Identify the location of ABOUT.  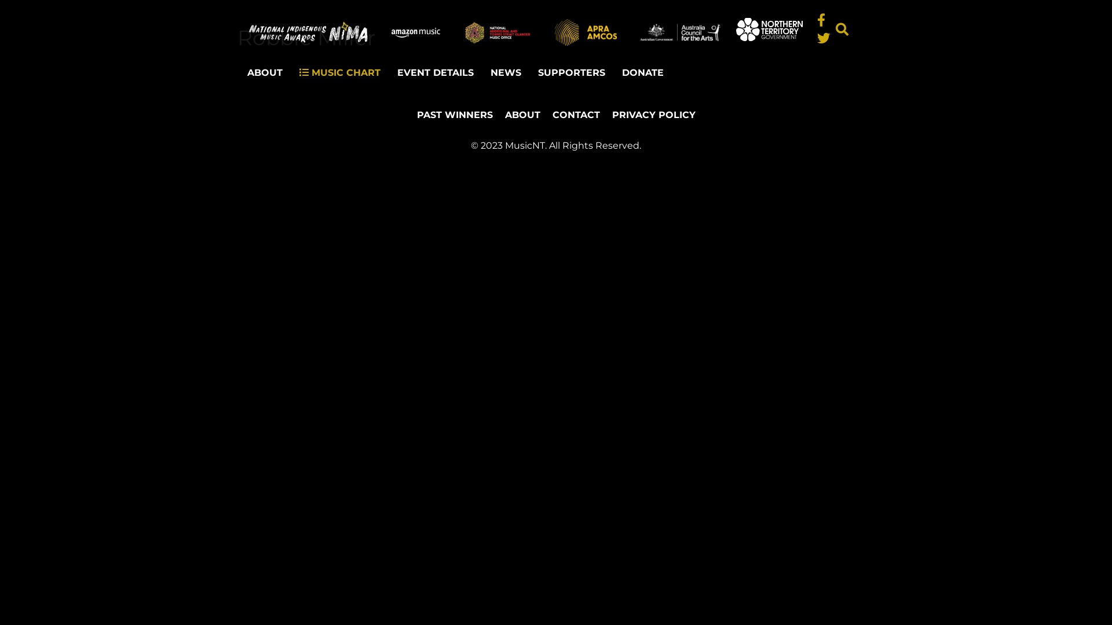
(522, 118).